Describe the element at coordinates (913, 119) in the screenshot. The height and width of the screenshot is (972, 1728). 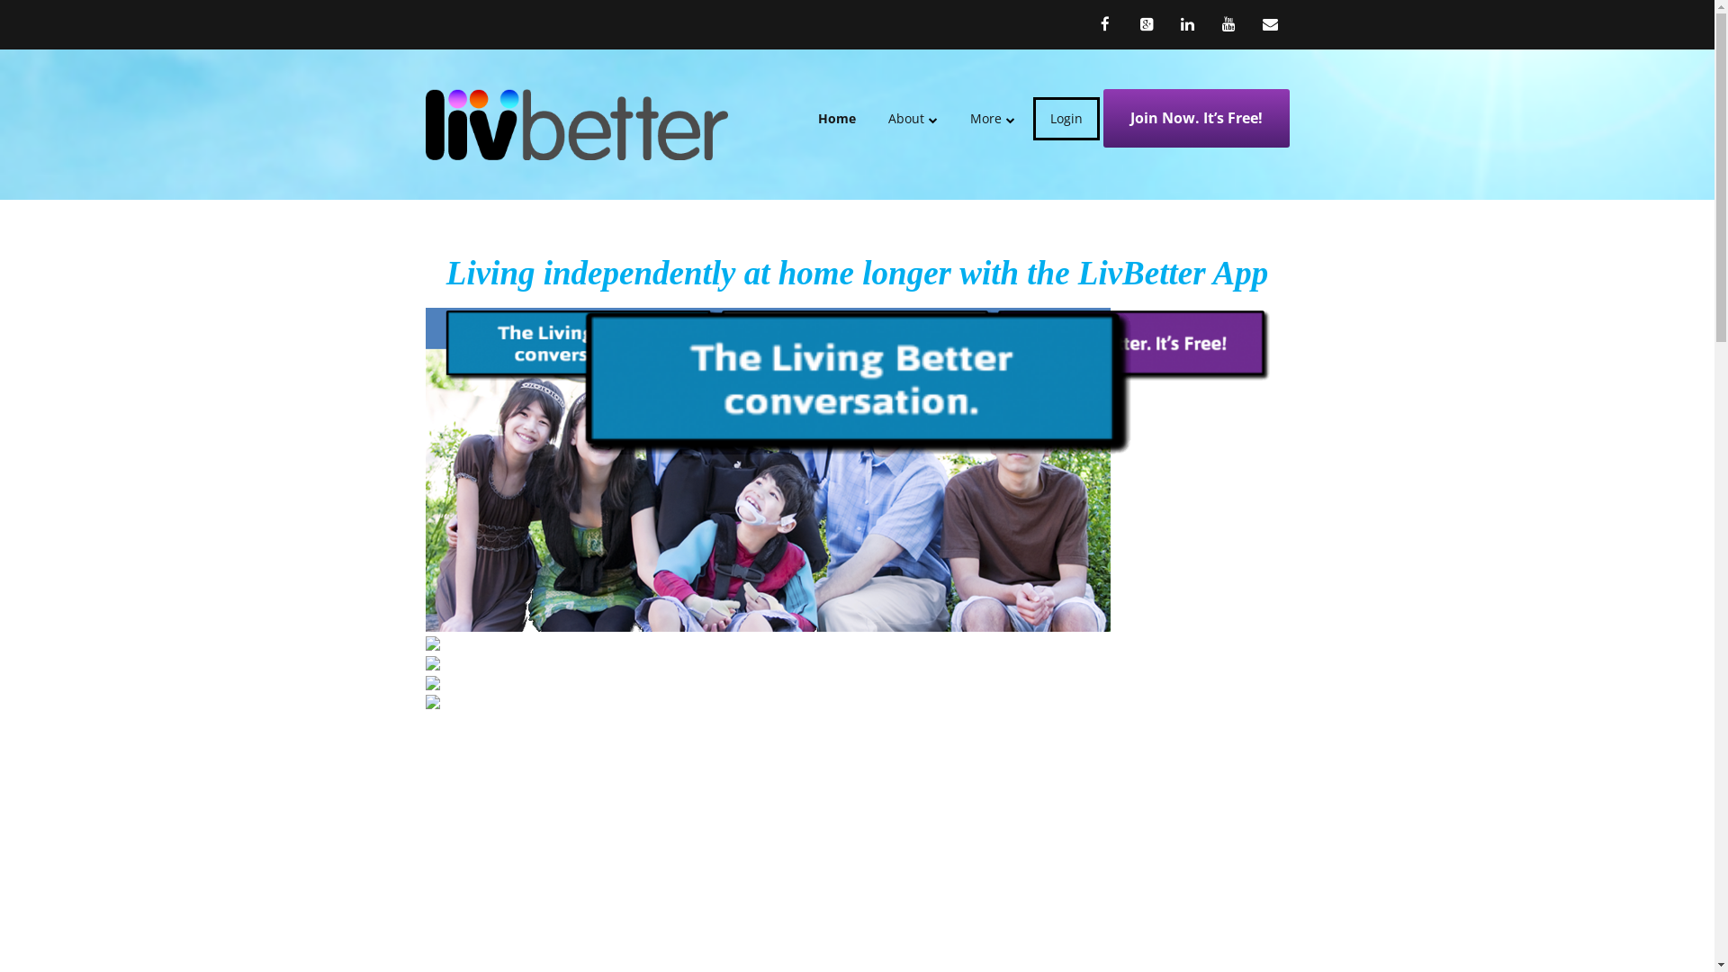
I see `About` at that location.